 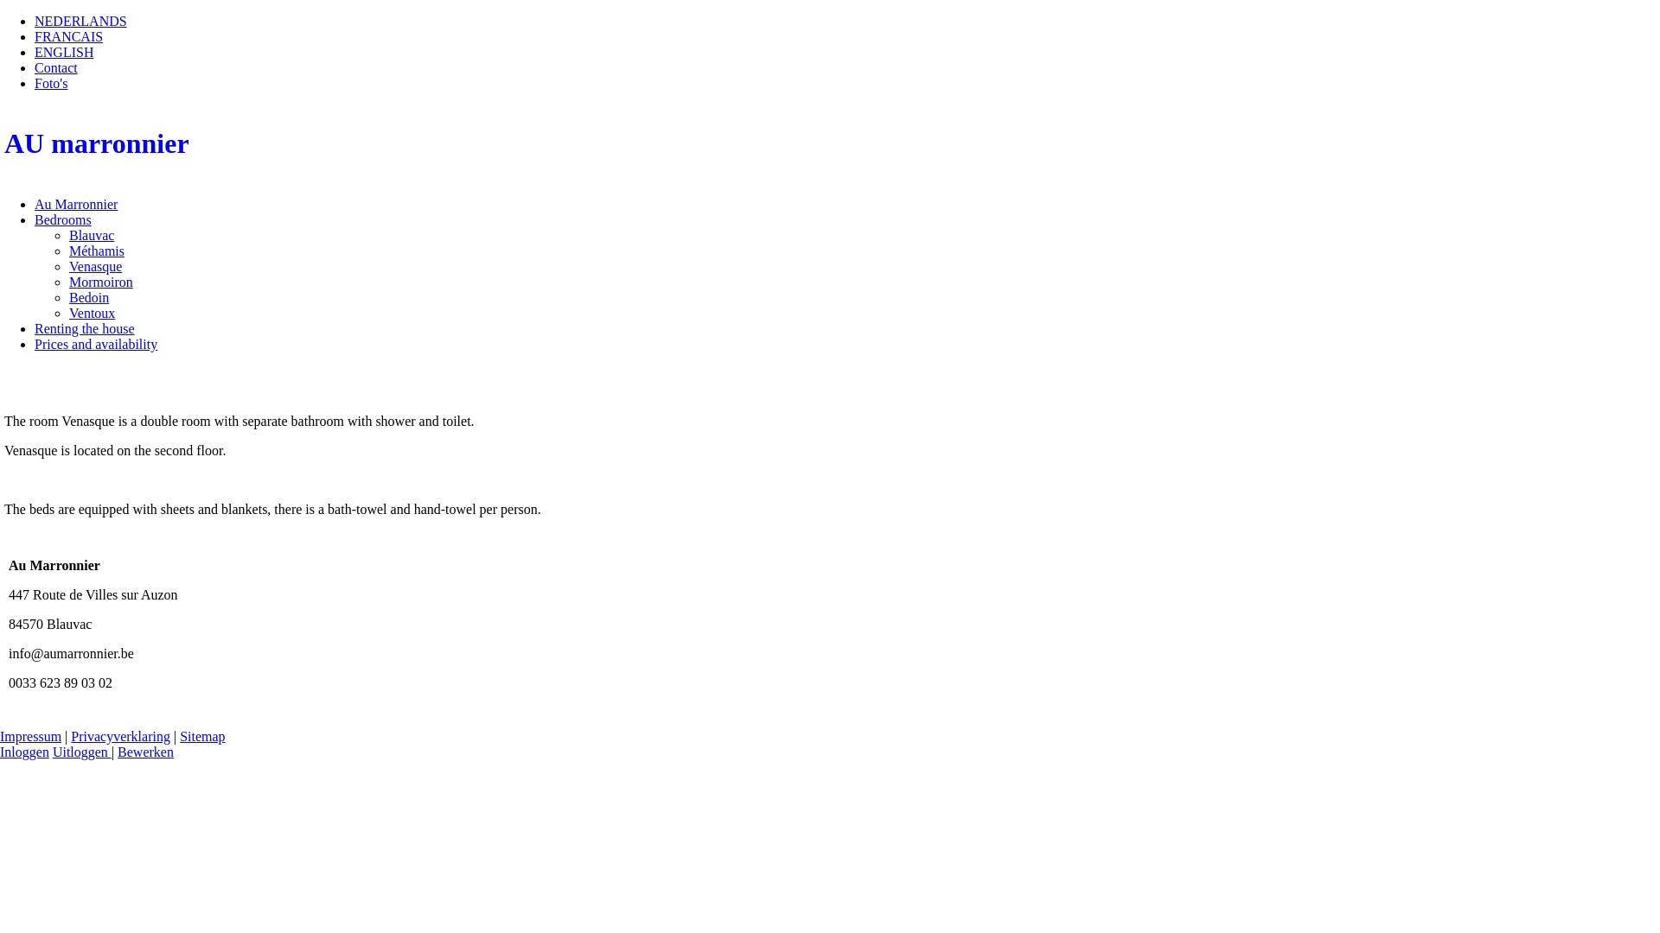 What do you see at coordinates (64, 52) in the screenshot?
I see `ENGLISH` at bounding box center [64, 52].